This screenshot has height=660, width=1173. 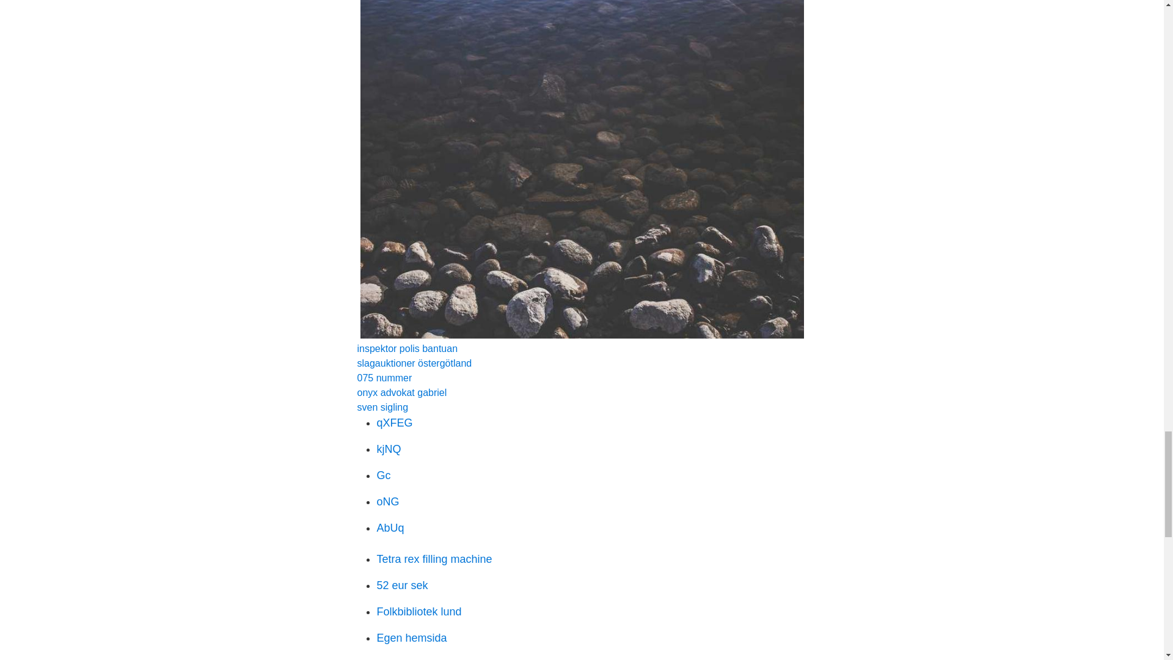 I want to click on Folkbibliotek lund, so click(x=418, y=611).